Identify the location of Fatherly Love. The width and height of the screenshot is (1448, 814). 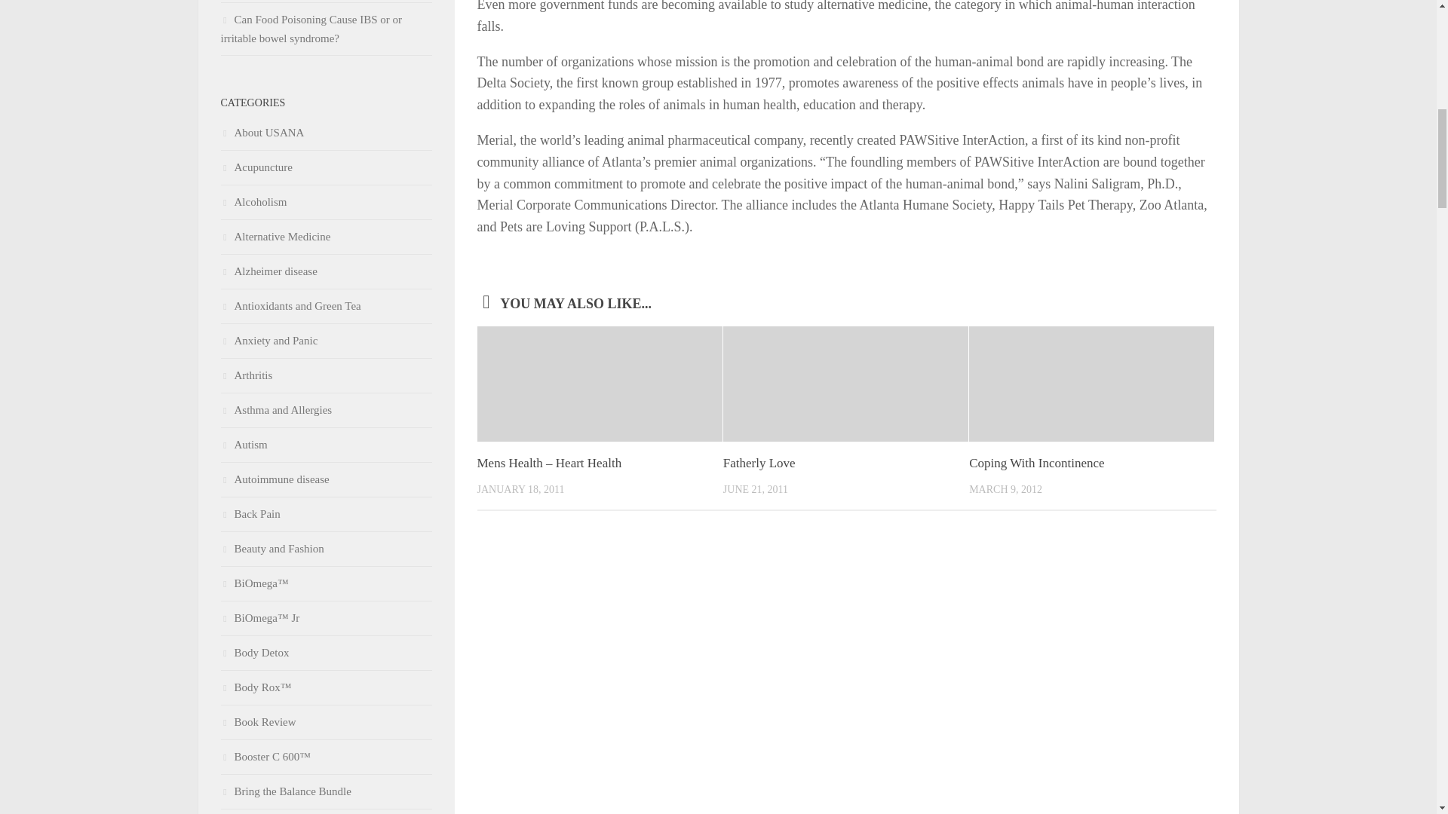
(759, 463).